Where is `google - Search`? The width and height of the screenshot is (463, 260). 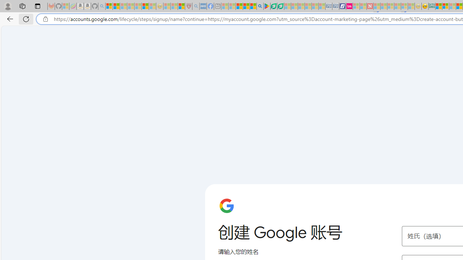 google - Search is located at coordinates (260, 6).